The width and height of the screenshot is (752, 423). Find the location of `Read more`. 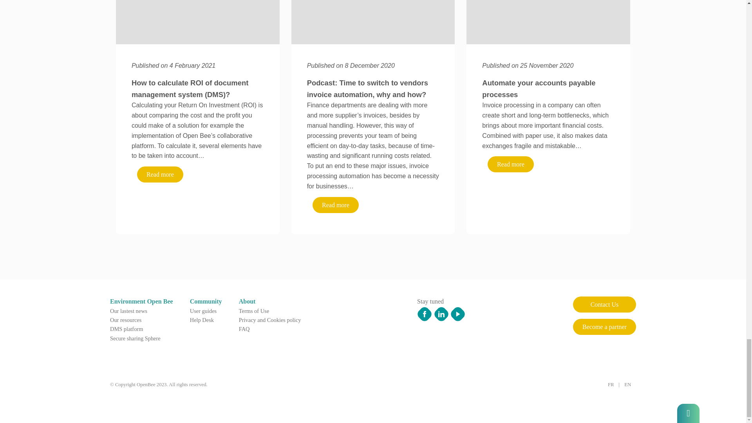

Read more is located at coordinates (160, 174).